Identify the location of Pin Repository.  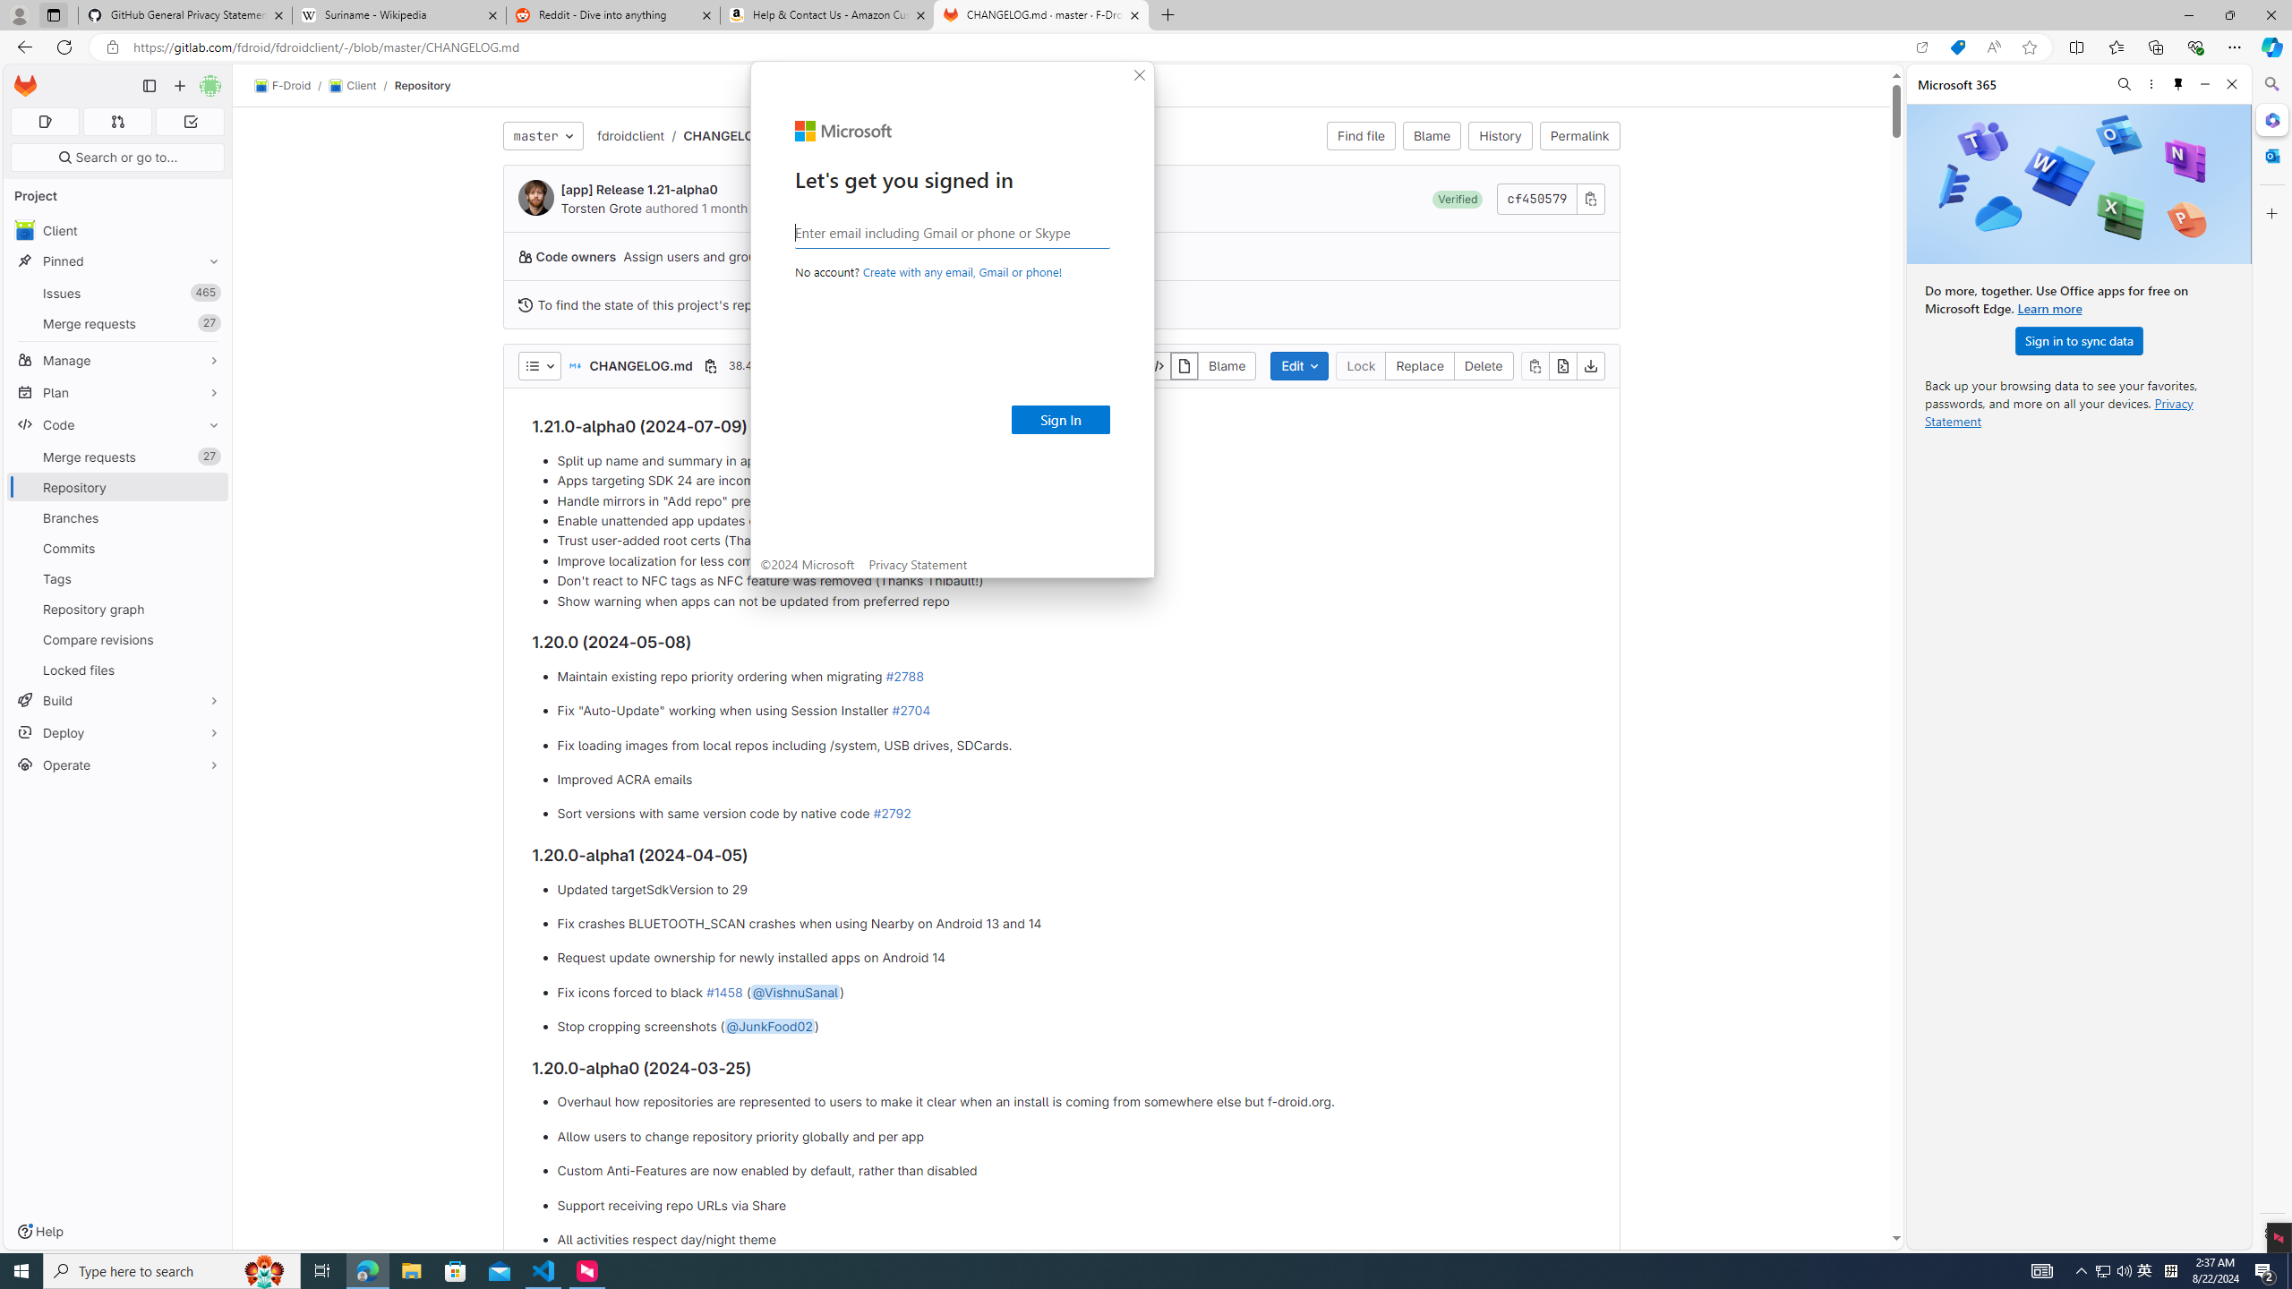
(210, 487).